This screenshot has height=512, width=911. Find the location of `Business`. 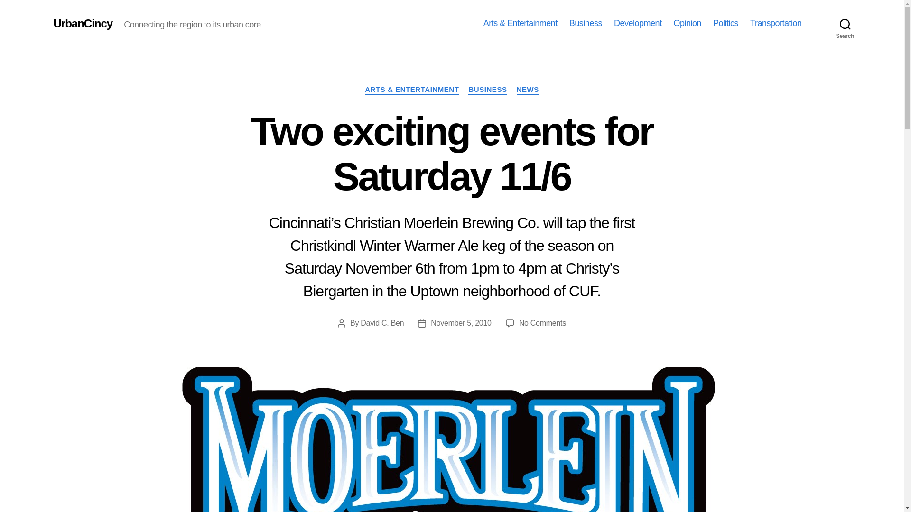

Business is located at coordinates (586, 23).